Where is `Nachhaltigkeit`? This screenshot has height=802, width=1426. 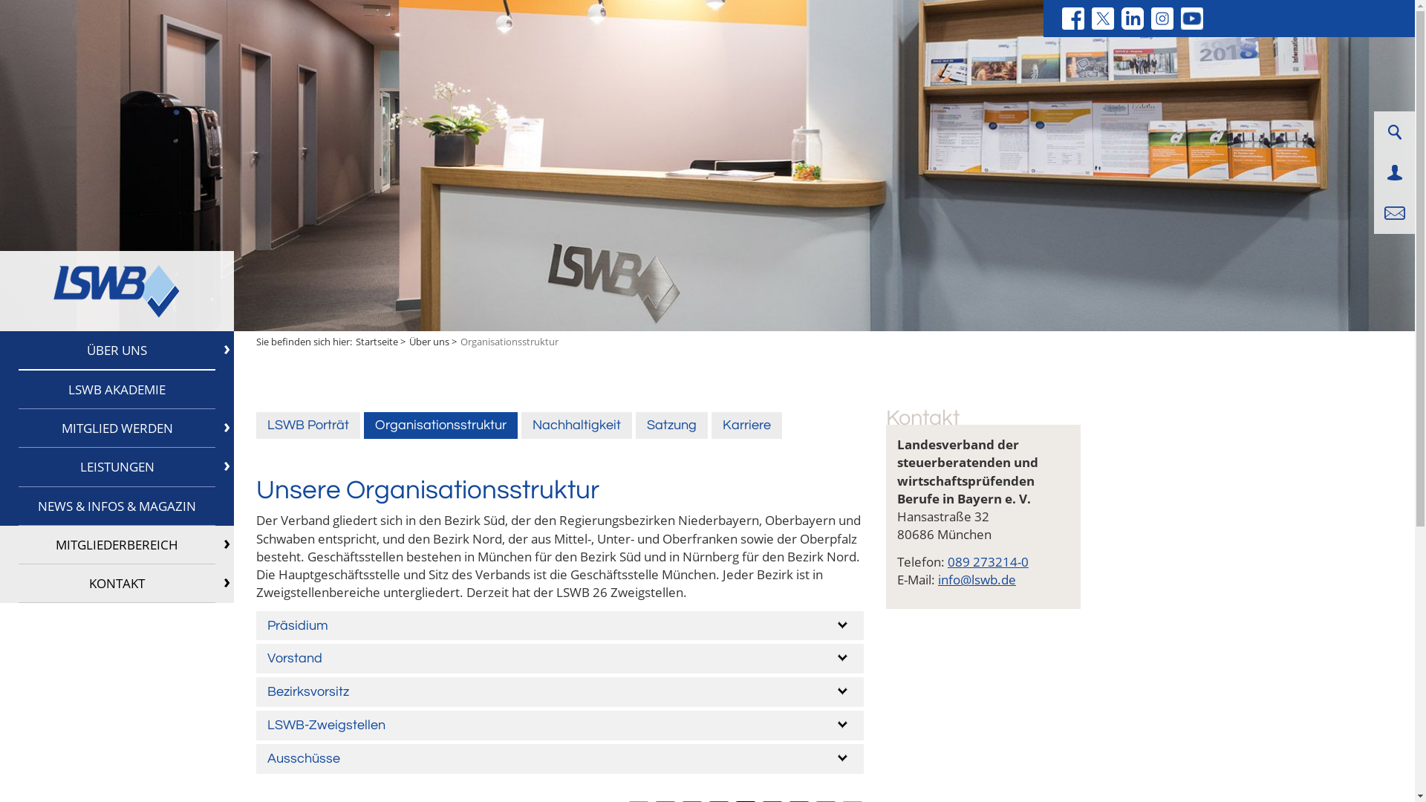
Nachhaltigkeit is located at coordinates (576, 426).